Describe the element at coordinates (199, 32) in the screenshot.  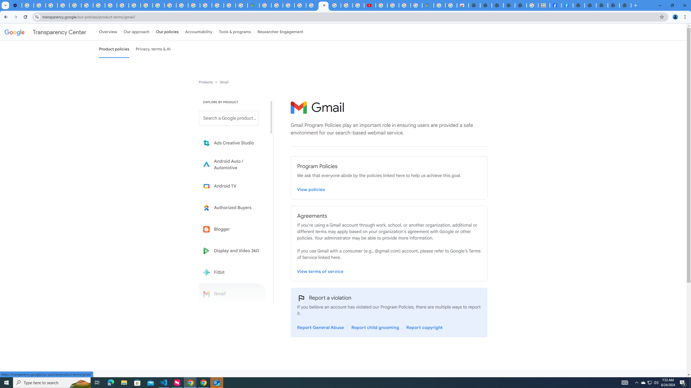
I see `Accountability` at that location.